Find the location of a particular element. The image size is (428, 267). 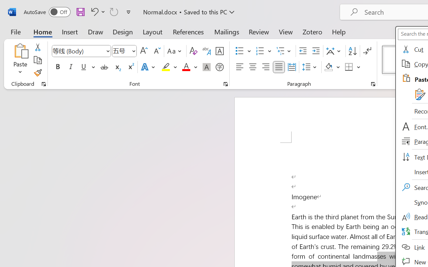

Keep Source Formatting is located at coordinates (419, 94).